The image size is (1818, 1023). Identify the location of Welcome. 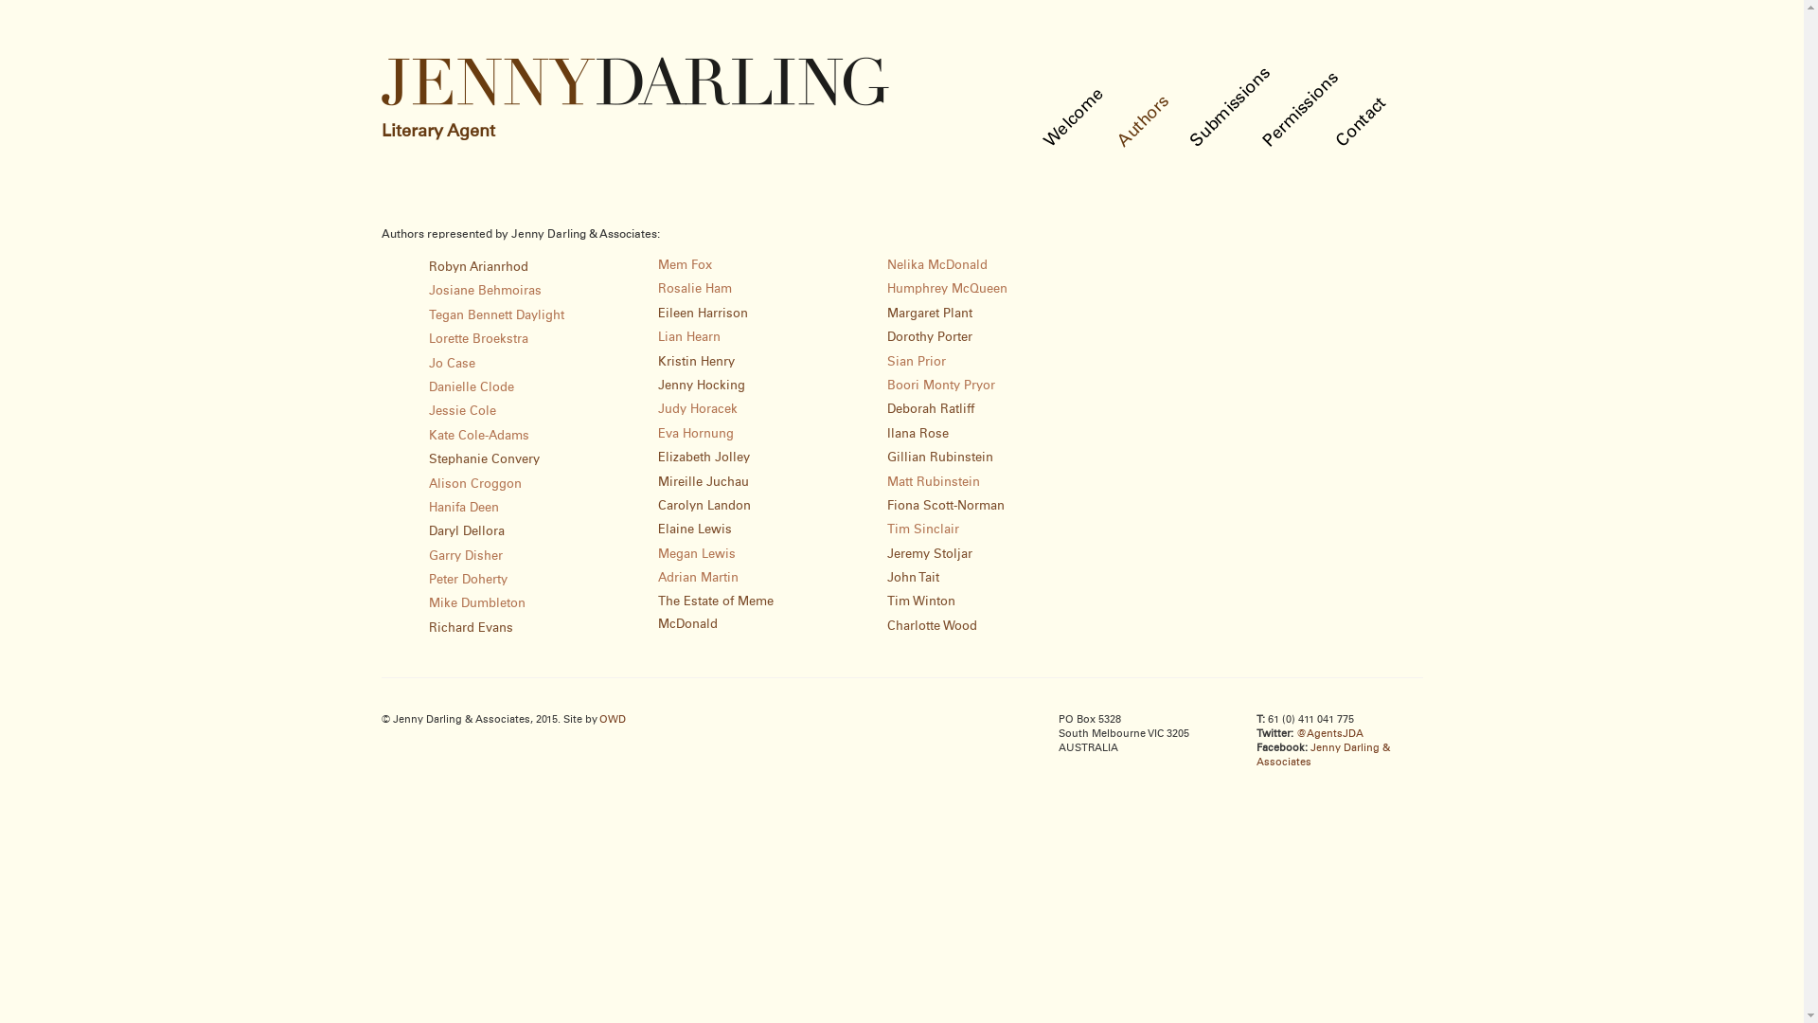
(1079, 94).